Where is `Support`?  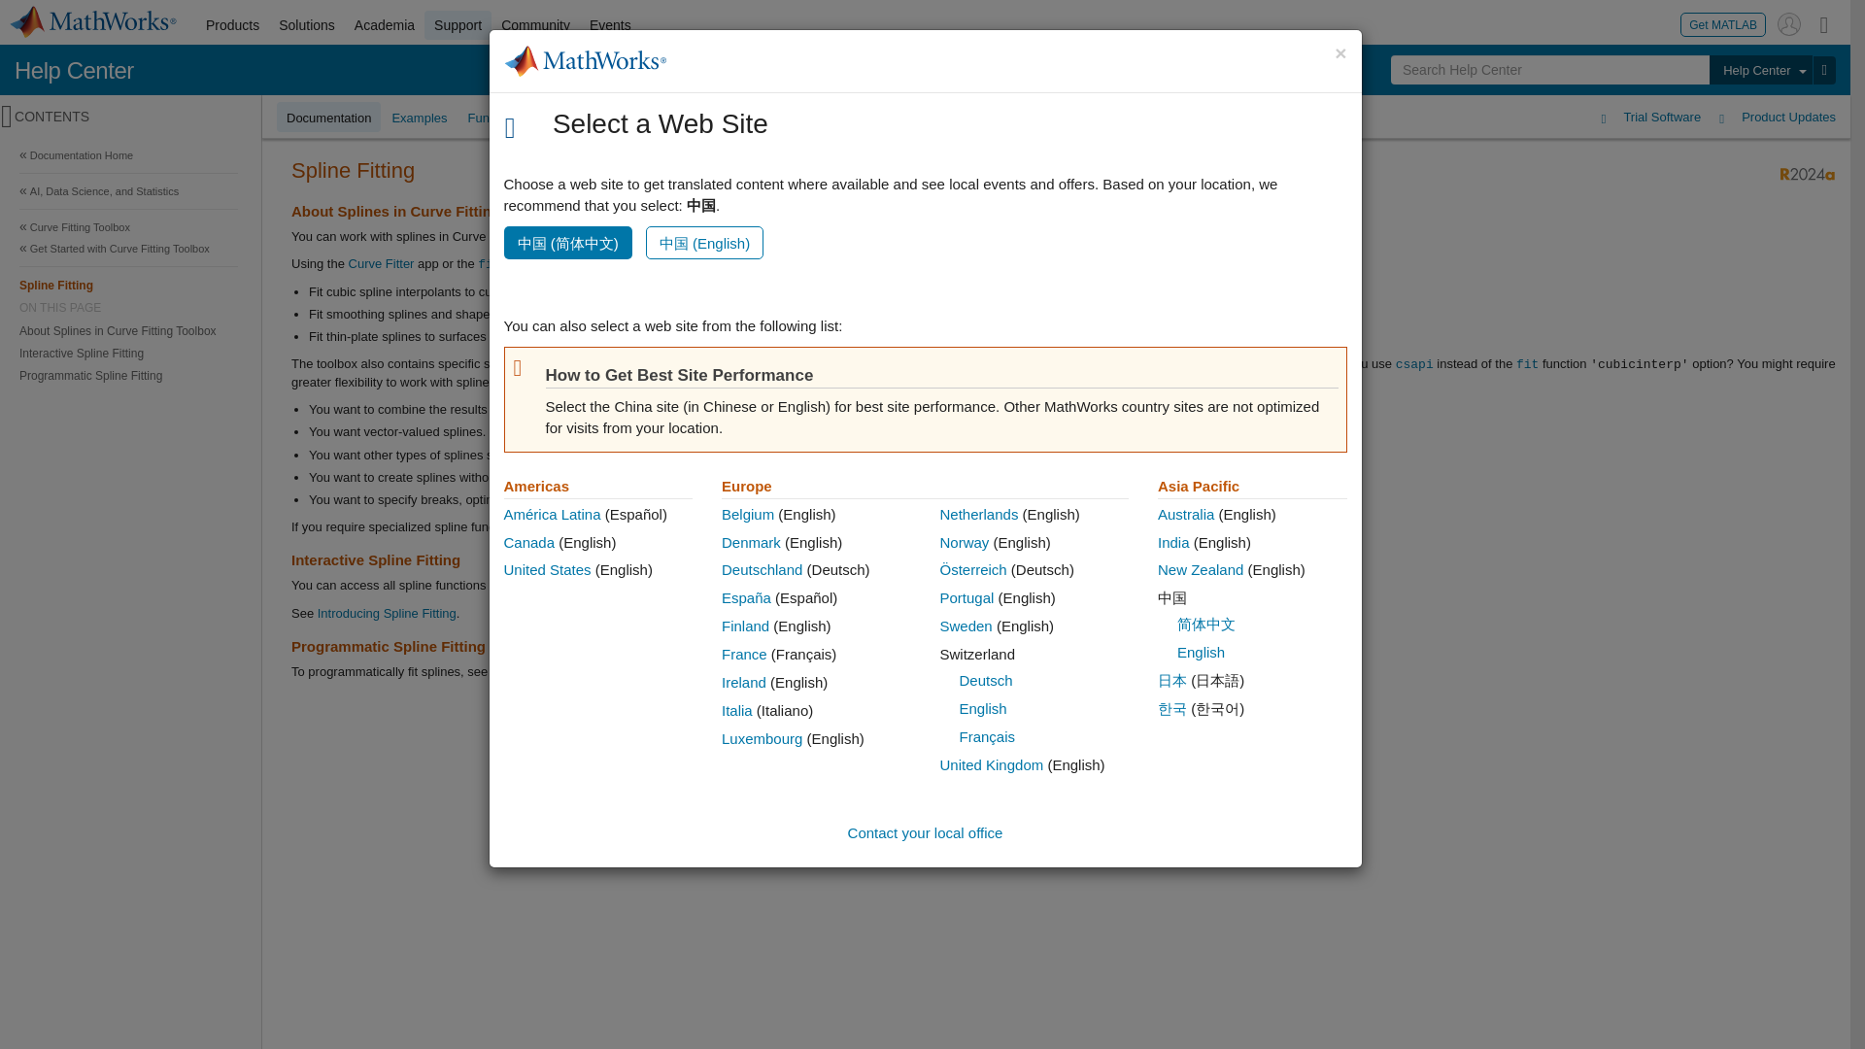
Support is located at coordinates (458, 25).